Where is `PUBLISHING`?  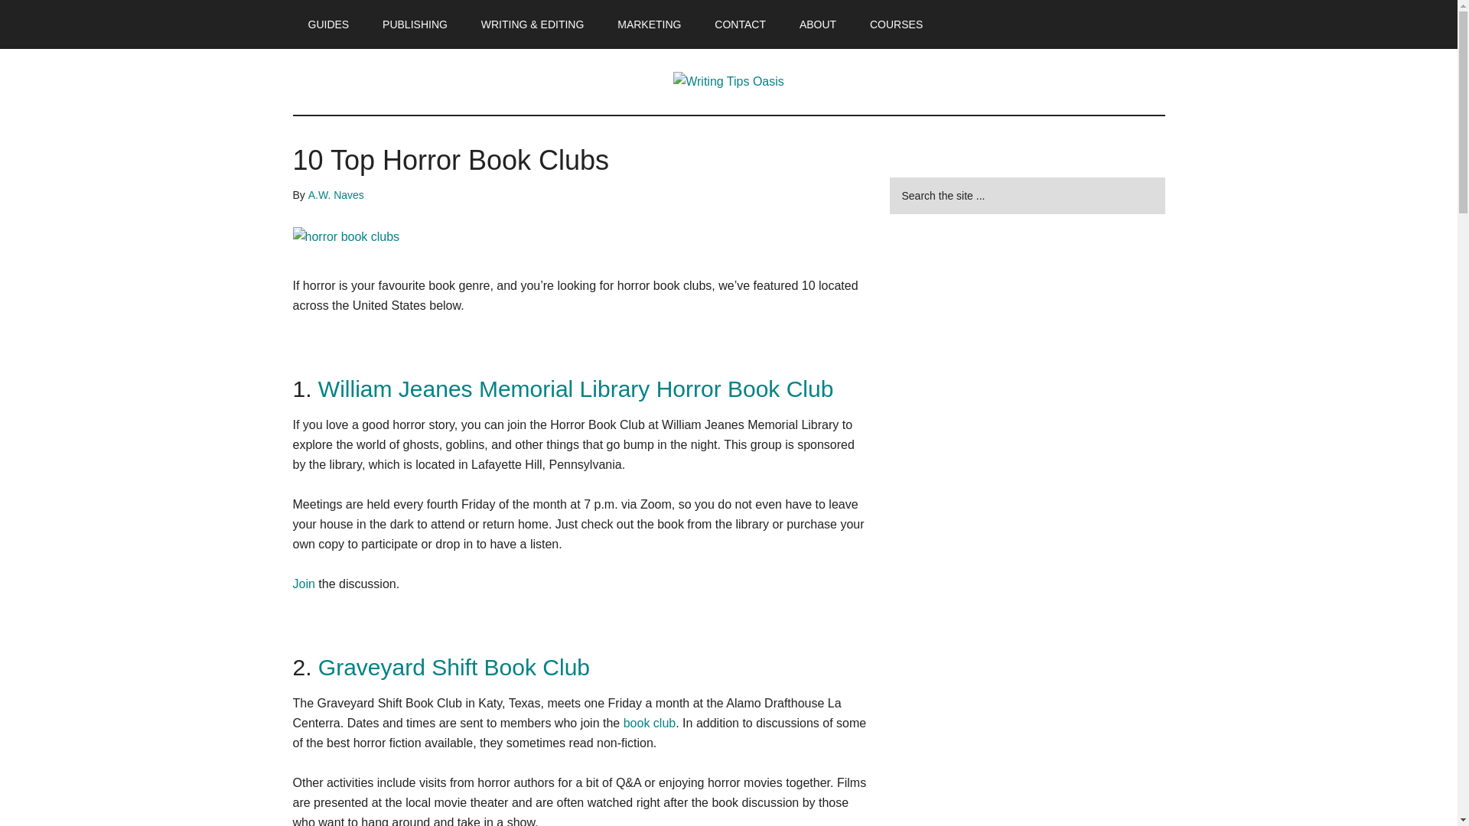 PUBLISHING is located at coordinates (415, 24).